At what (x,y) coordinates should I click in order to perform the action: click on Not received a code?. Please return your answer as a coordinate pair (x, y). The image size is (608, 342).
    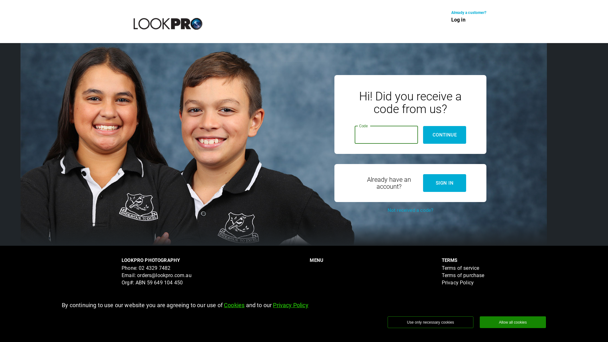
    Looking at the image, I should click on (410, 210).